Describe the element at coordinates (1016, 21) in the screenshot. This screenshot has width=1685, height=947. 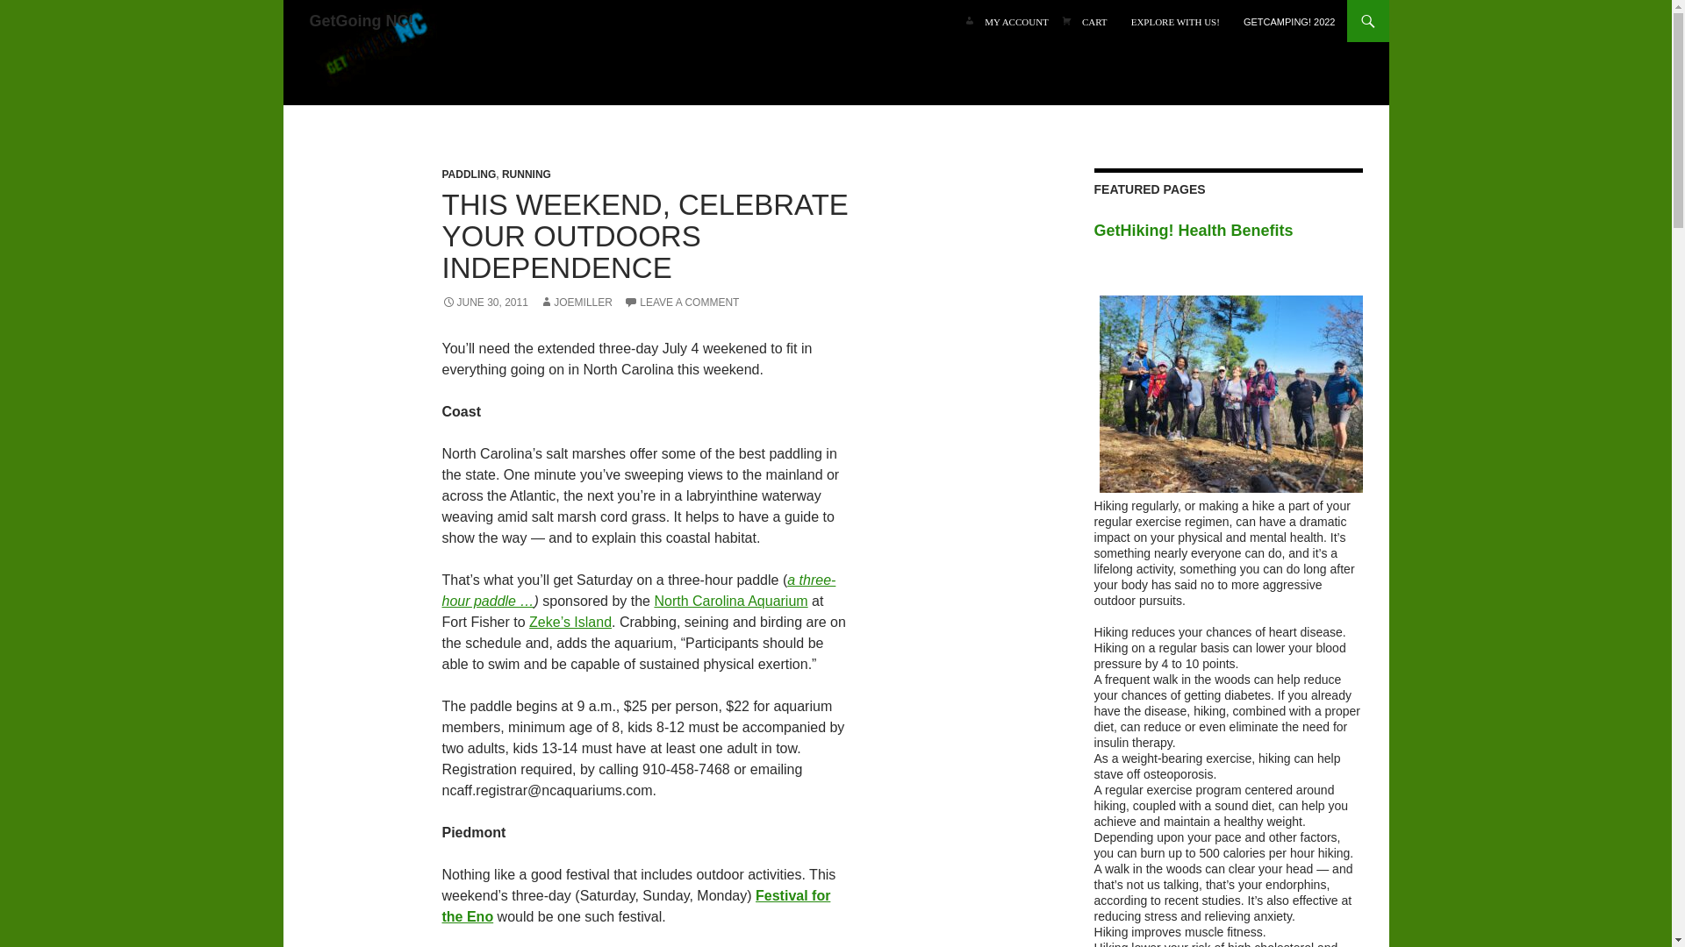
I see `Login` at that location.